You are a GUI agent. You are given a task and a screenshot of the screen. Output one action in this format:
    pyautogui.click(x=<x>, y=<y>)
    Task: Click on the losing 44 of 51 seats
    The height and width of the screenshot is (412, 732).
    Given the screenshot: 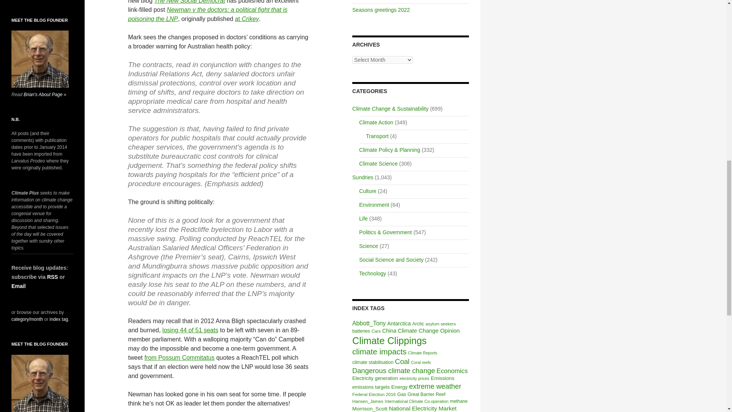 What is the action you would take?
    pyautogui.click(x=190, y=330)
    